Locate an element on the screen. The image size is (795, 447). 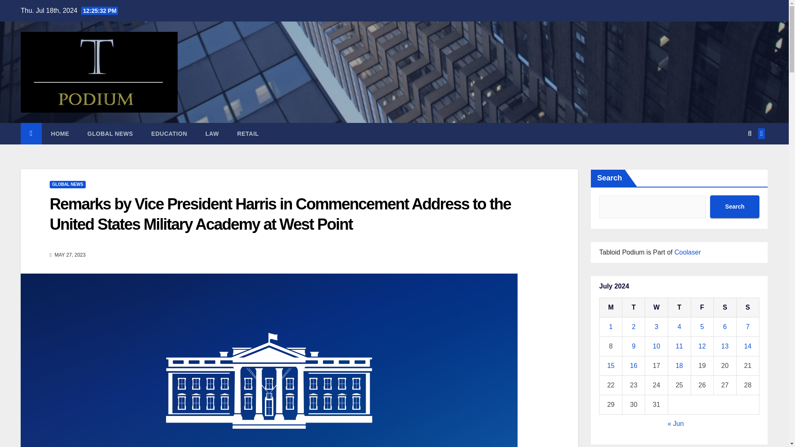
Monday is located at coordinates (611, 307).